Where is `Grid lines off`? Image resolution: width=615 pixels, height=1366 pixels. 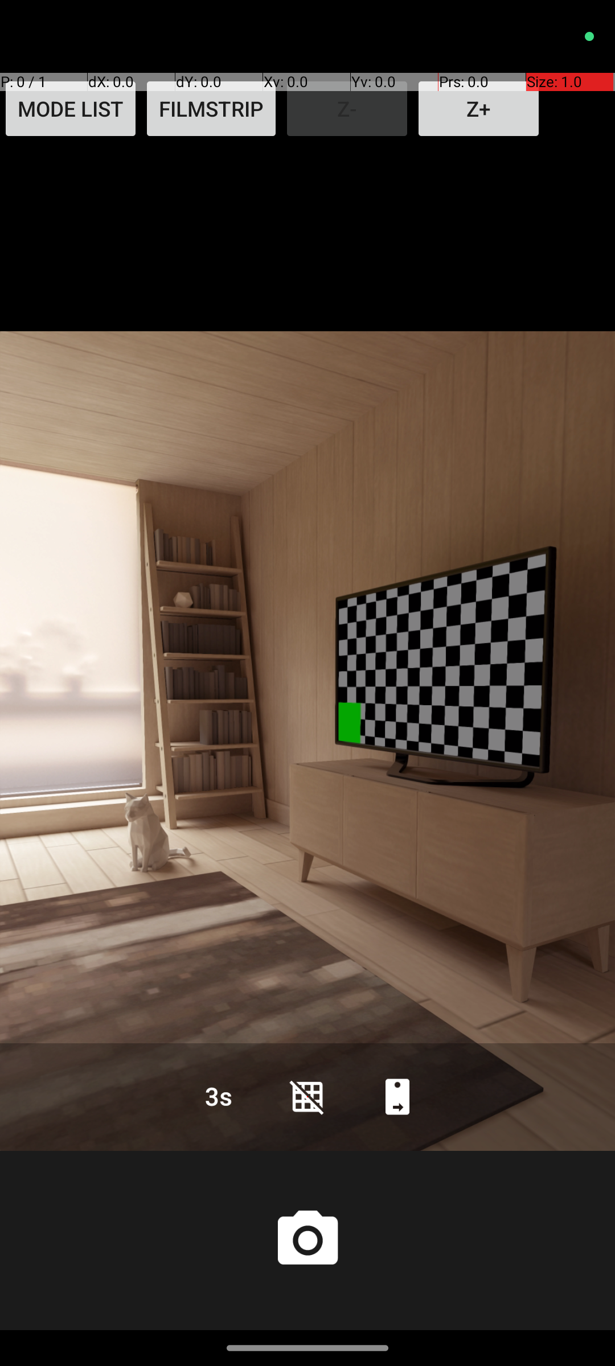
Grid lines off is located at coordinates (307, 1096).